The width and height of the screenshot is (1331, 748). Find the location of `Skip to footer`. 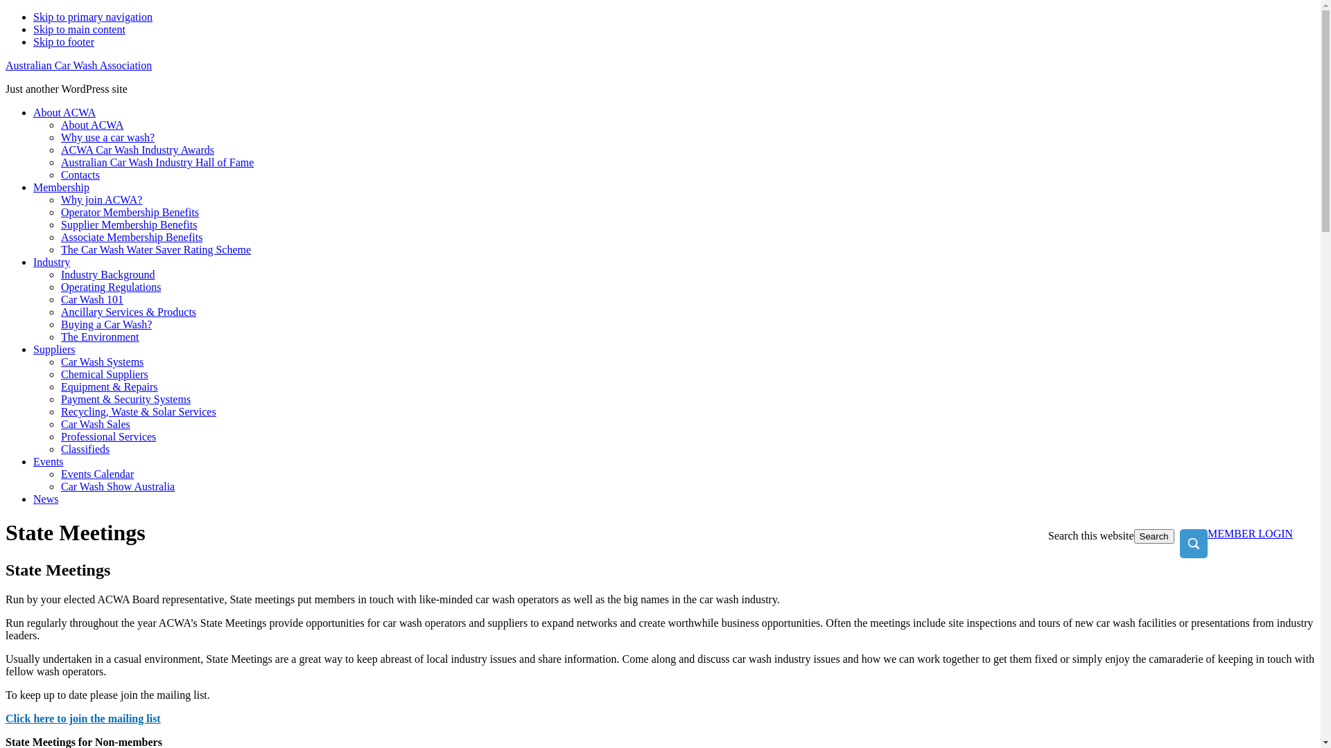

Skip to footer is located at coordinates (64, 42).